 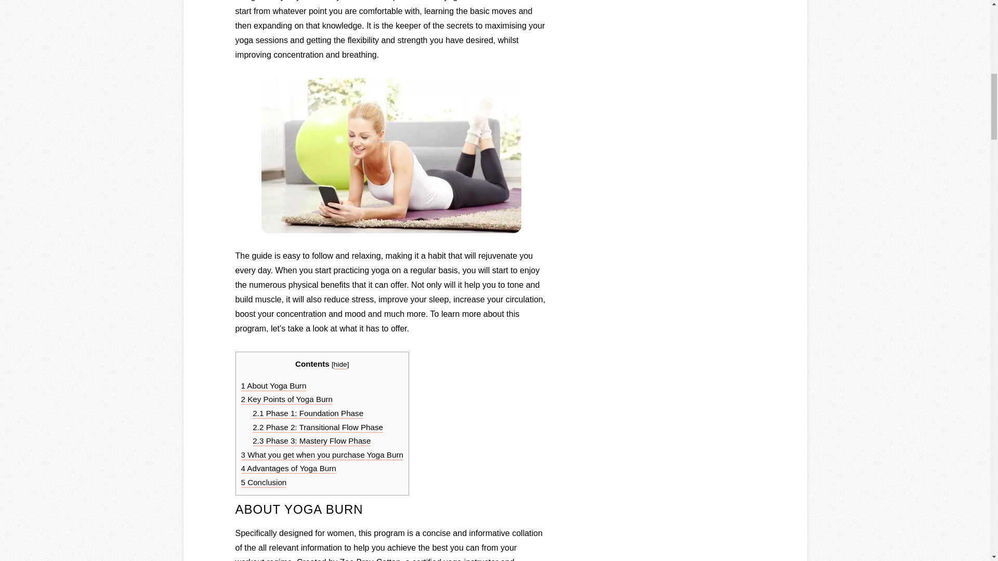 What do you see at coordinates (289, 469) in the screenshot?
I see `4 Advantages of Yoga Burn` at bounding box center [289, 469].